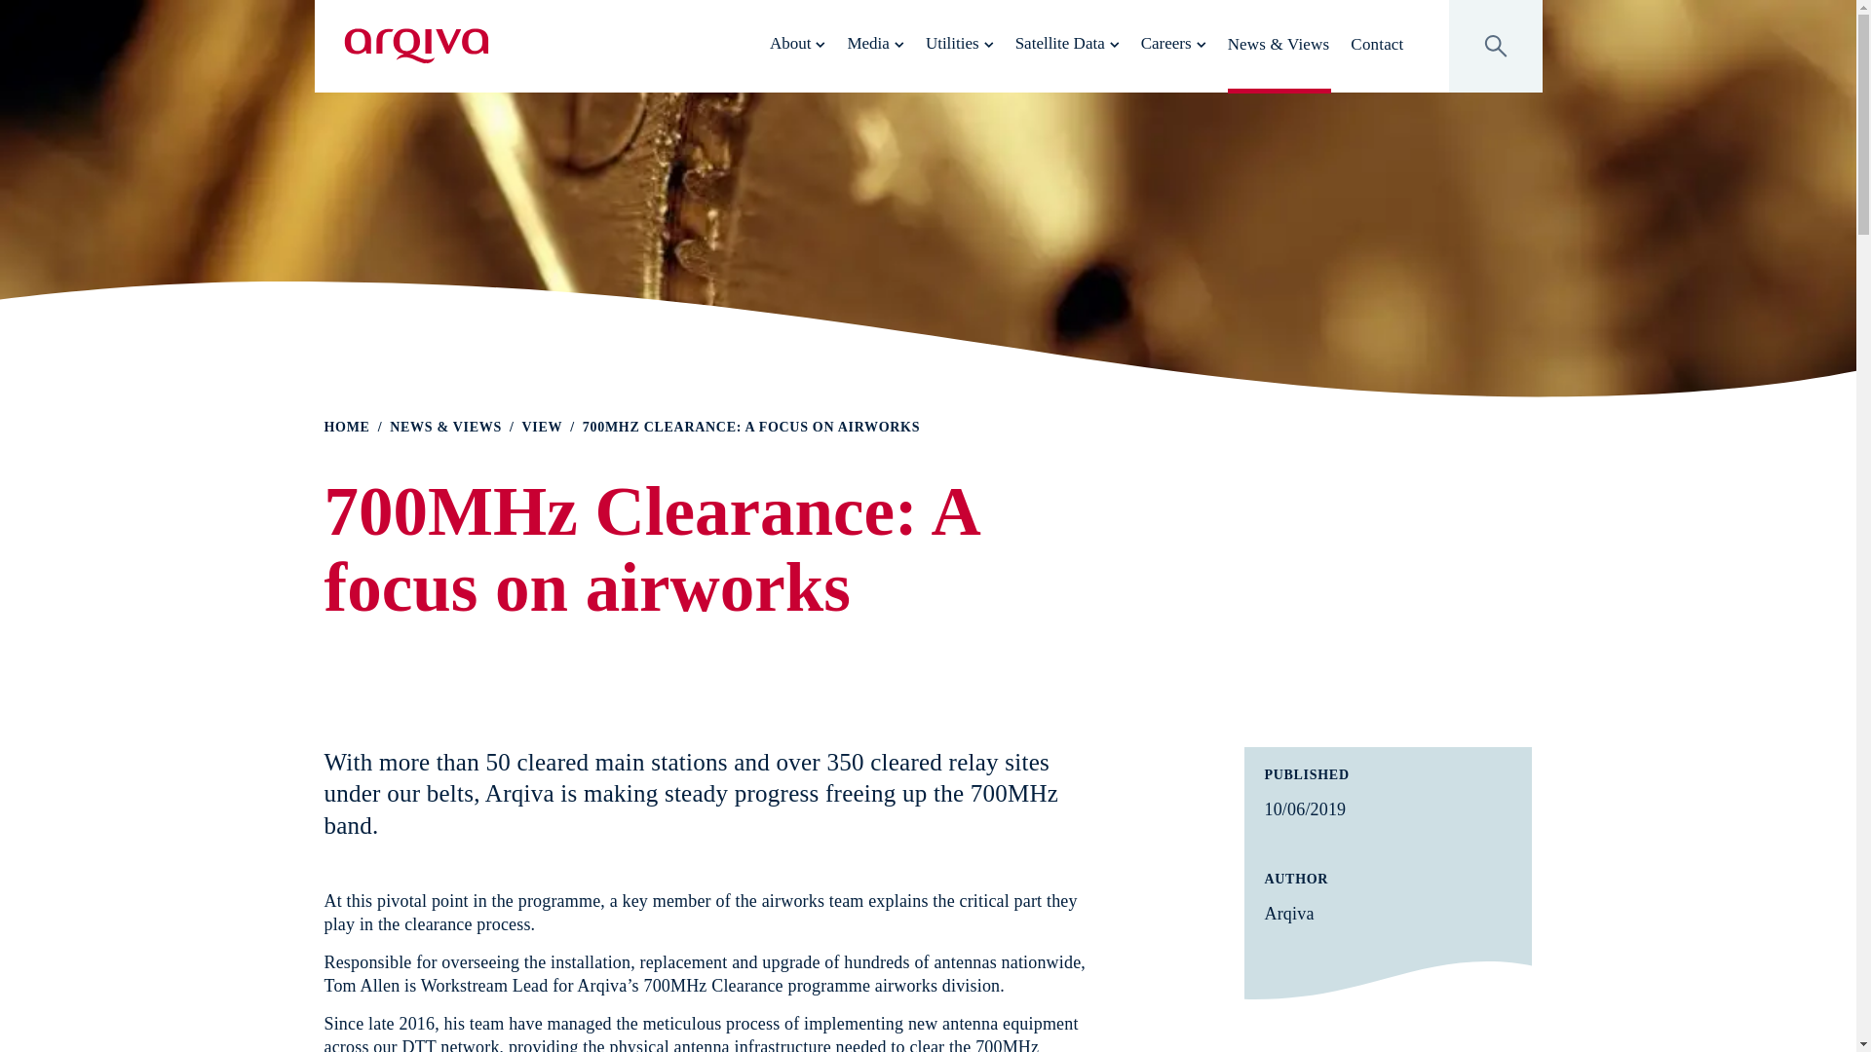  Describe the element at coordinates (875, 44) in the screenshot. I see `Media` at that location.